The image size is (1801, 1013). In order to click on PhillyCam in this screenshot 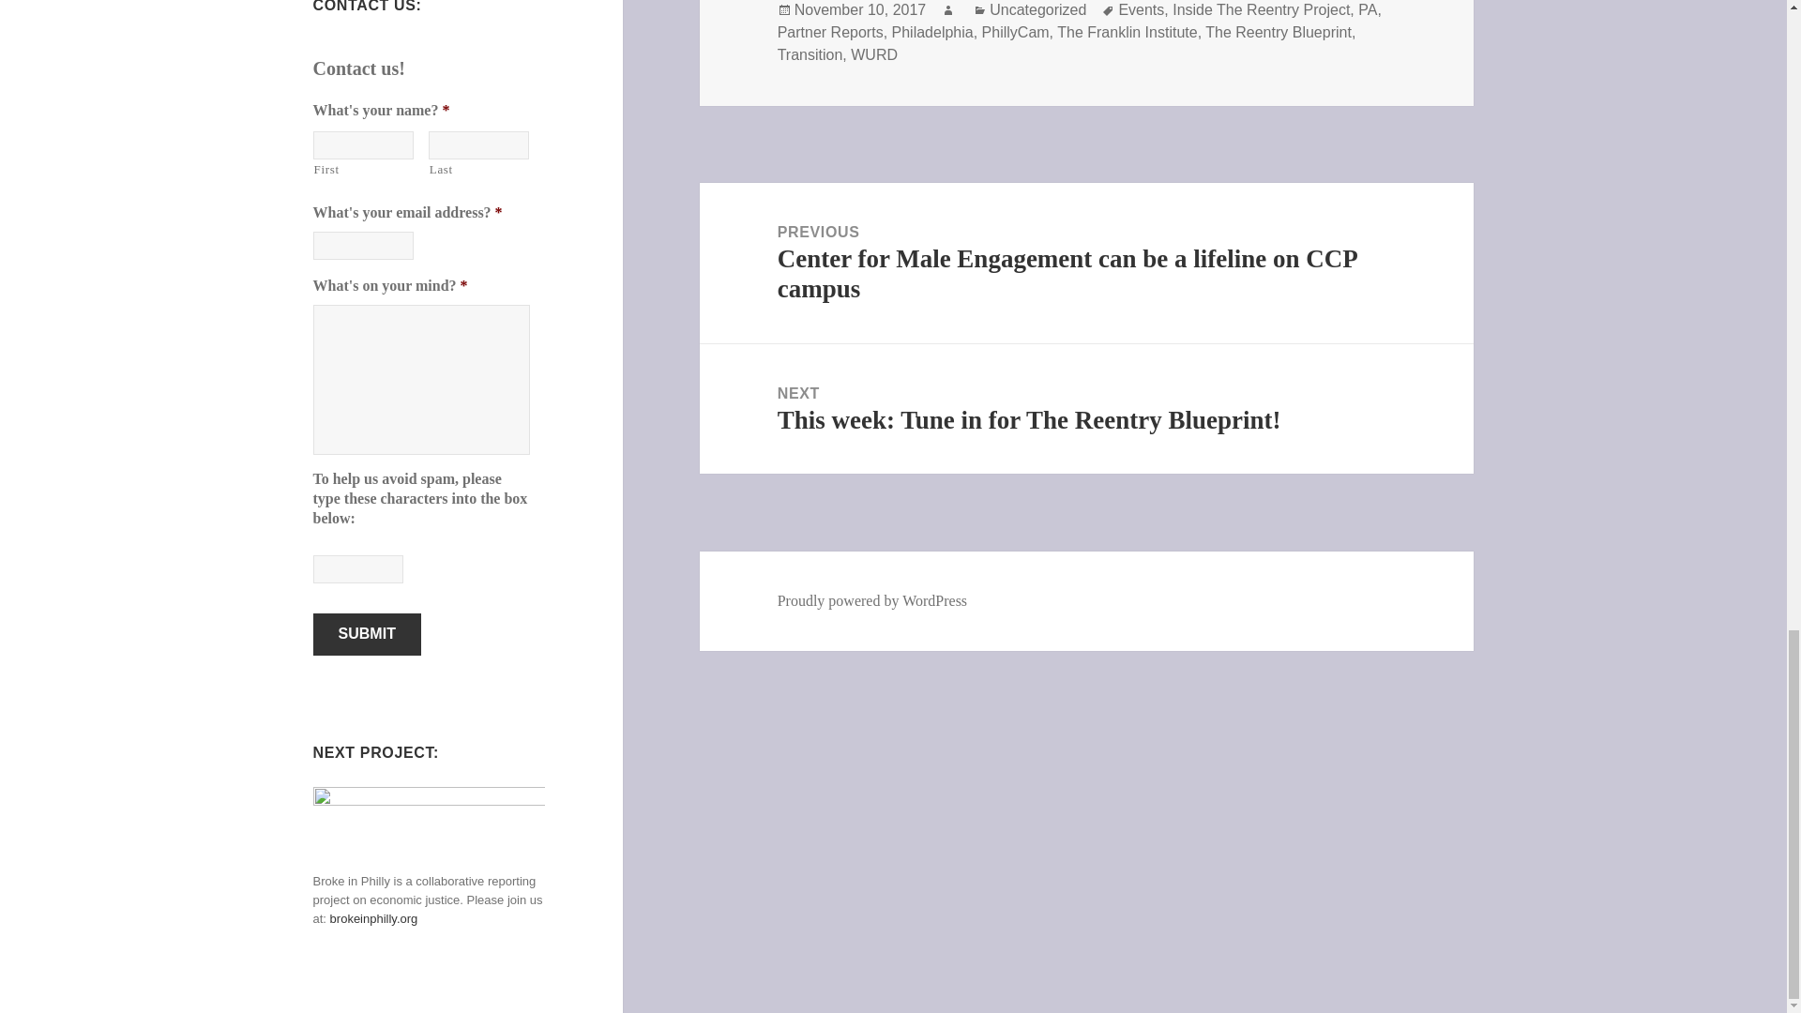, I will do `click(1015, 32)`.